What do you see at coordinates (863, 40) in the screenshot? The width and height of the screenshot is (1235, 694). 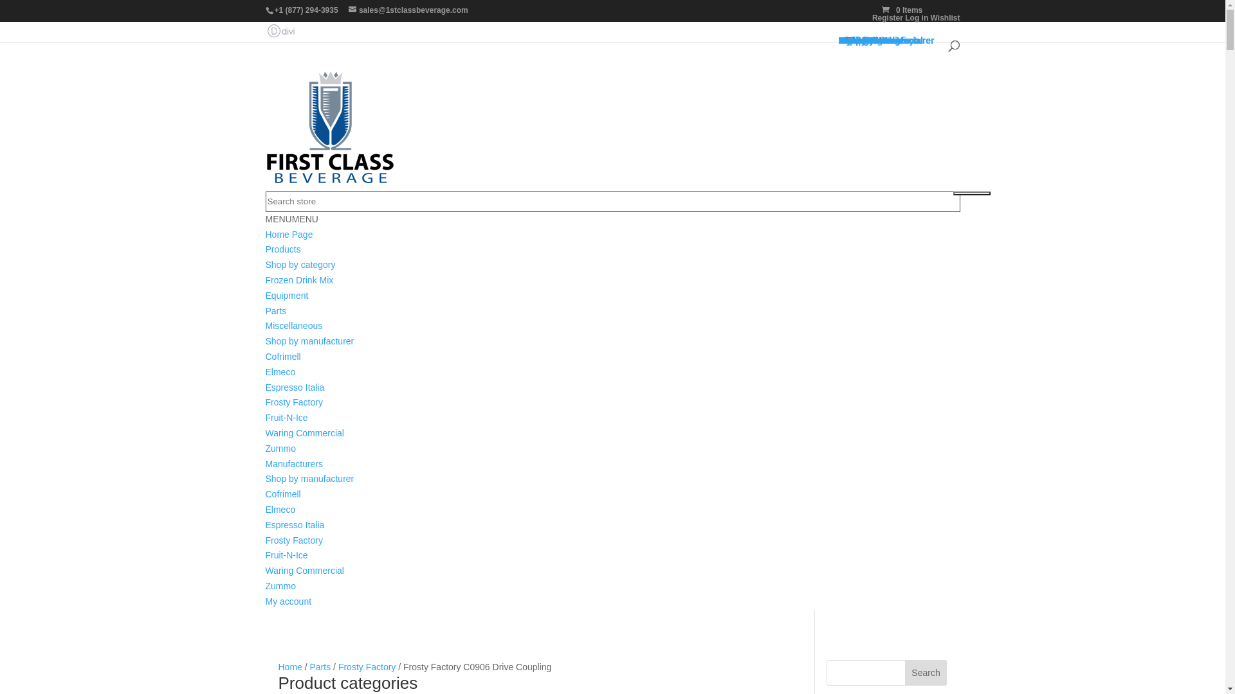 I see `Home Page` at bounding box center [863, 40].